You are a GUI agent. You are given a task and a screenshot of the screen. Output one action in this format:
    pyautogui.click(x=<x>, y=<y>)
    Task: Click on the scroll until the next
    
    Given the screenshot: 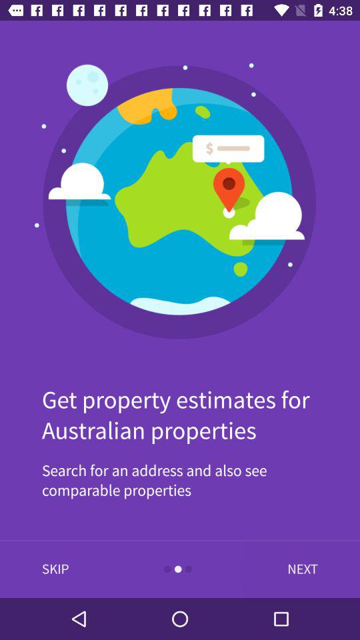 What is the action you would take?
    pyautogui.click(x=299, y=569)
    